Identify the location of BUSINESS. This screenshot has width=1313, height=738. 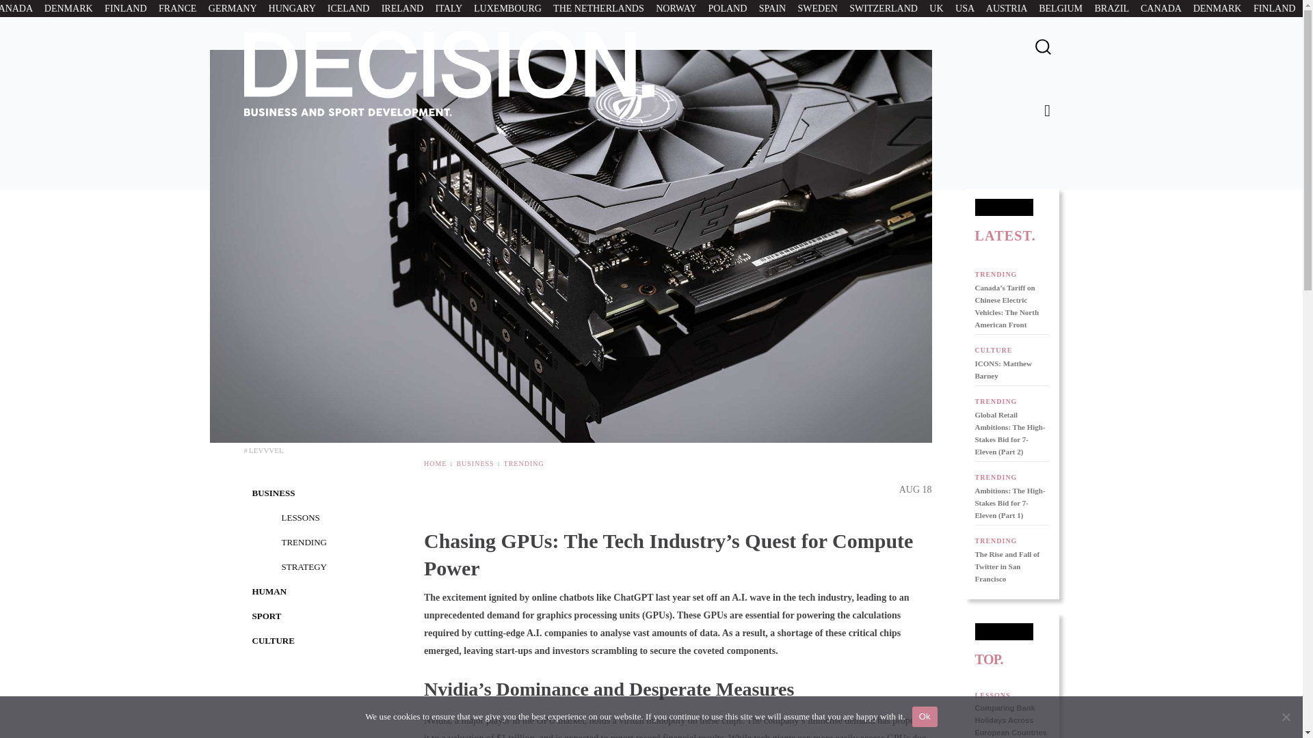
(273, 493).